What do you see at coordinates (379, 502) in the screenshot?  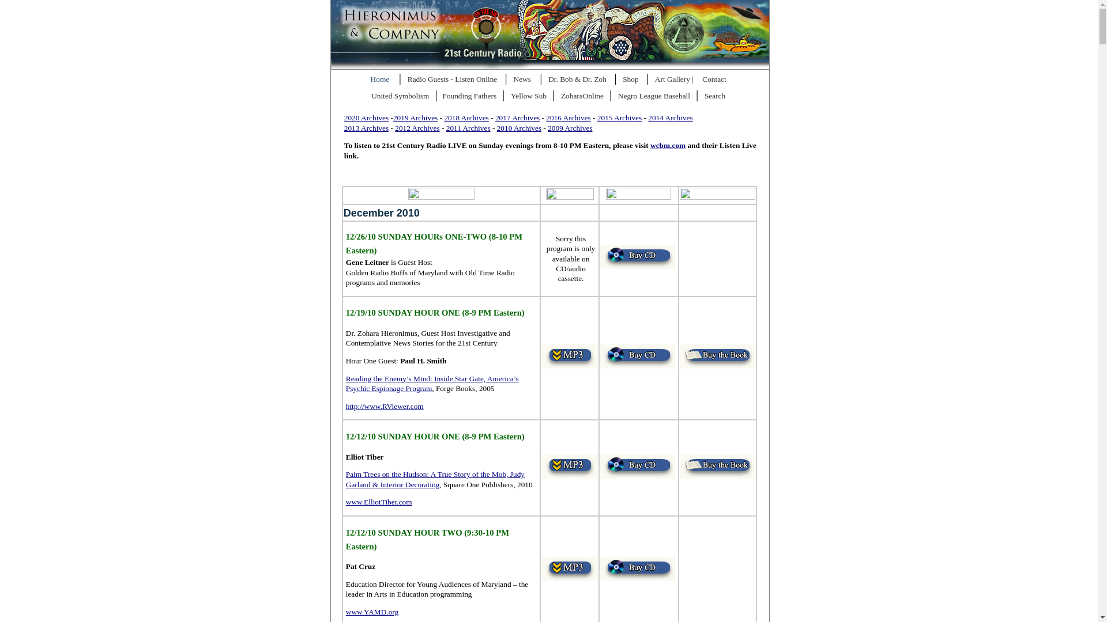 I see `www.ElliotTiber.com` at bounding box center [379, 502].